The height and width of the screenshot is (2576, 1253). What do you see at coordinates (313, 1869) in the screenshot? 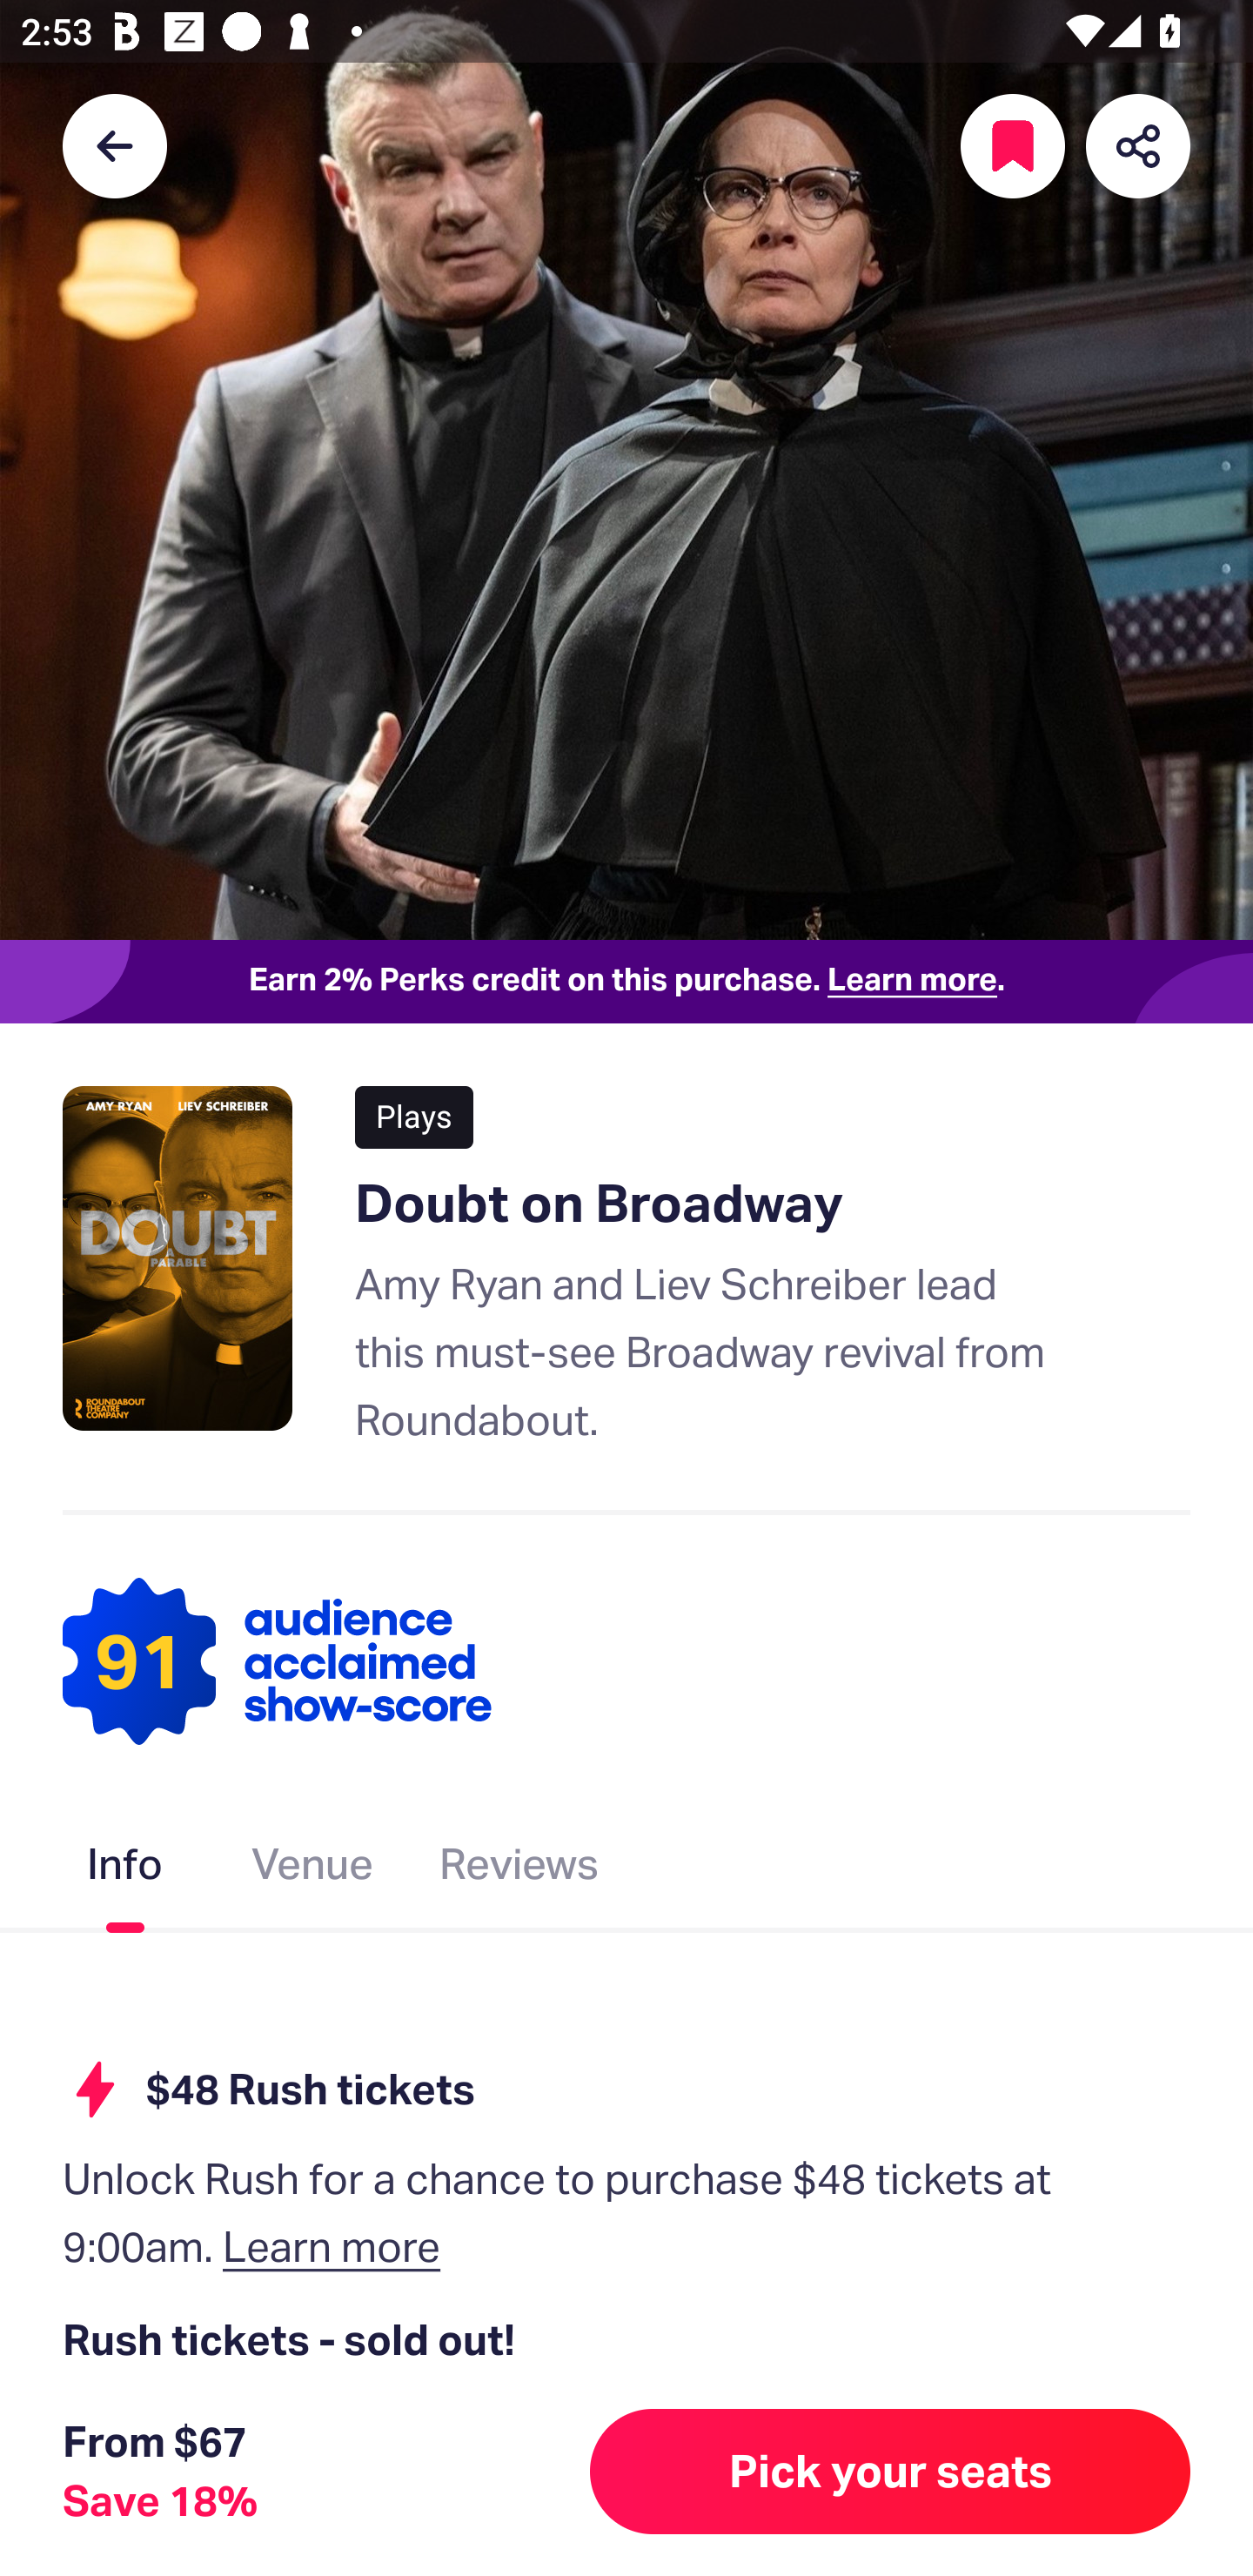
I see `Venue` at bounding box center [313, 1869].